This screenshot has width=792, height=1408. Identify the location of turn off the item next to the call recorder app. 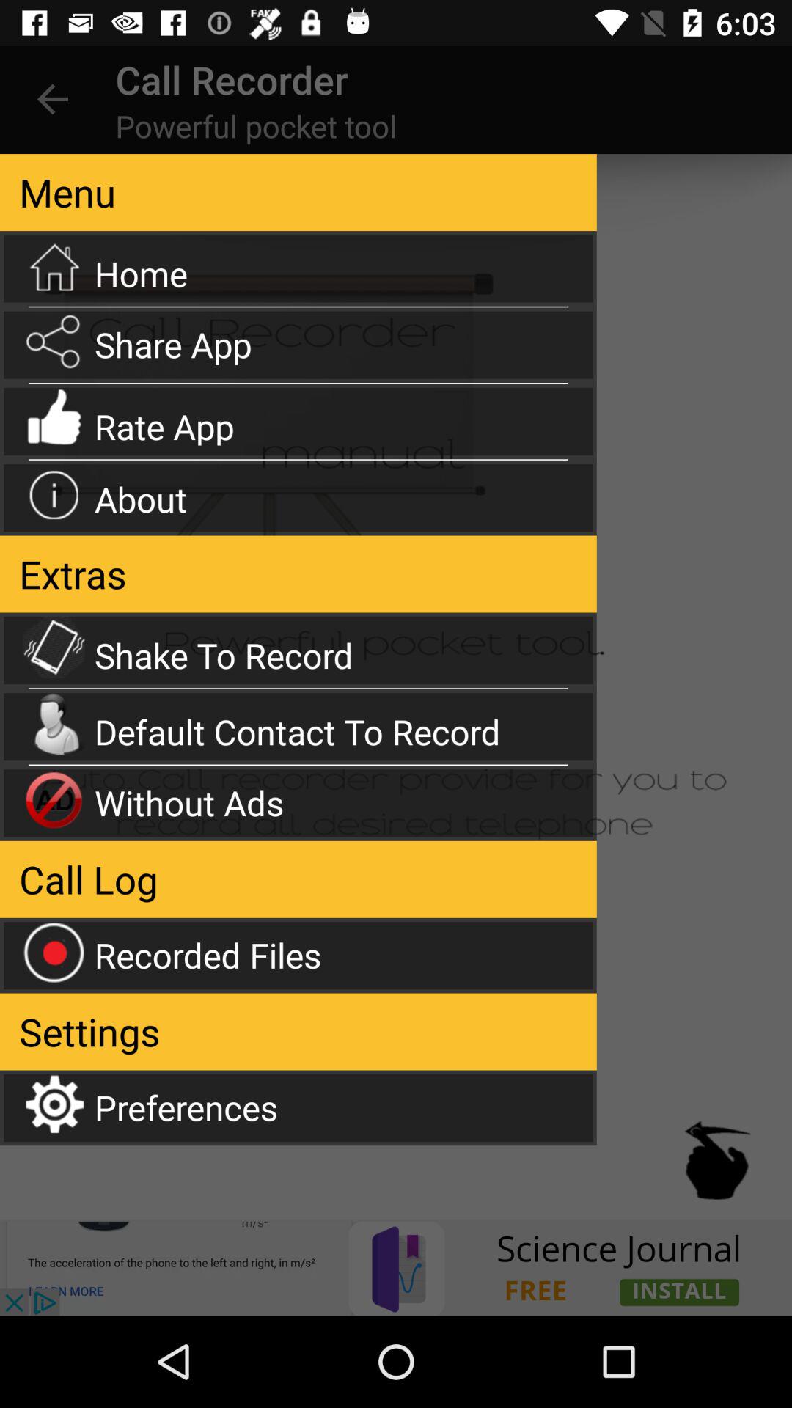
(54, 100).